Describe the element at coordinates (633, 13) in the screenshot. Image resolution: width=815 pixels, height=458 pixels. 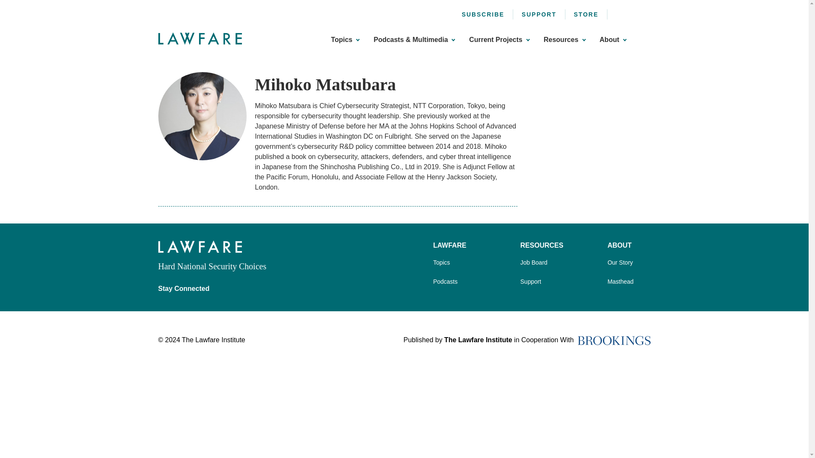
I see `Twitter` at that location.